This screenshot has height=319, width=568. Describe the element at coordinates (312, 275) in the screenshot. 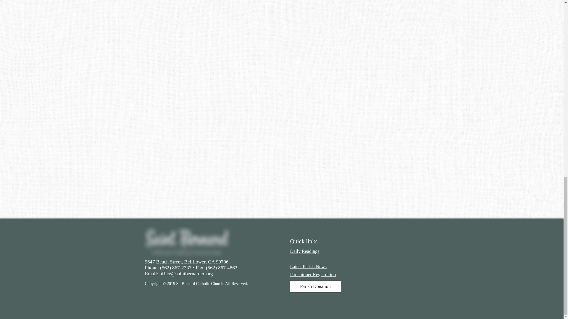

I see `Parishioner Registration` at that location.